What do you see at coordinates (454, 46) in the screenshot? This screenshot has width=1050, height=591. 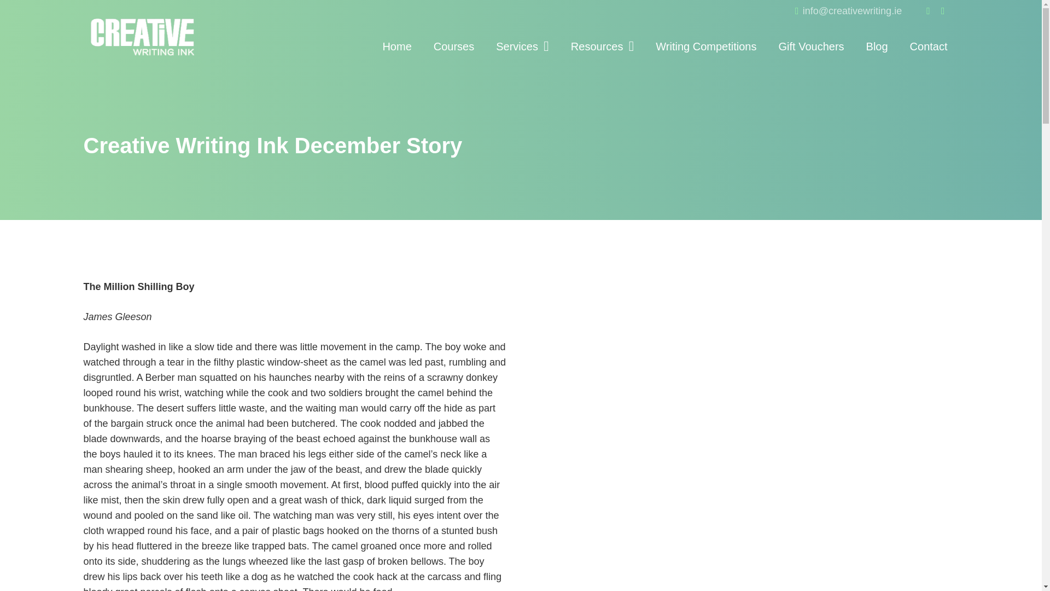 I see `Courses` at bounding box center [454, 46].